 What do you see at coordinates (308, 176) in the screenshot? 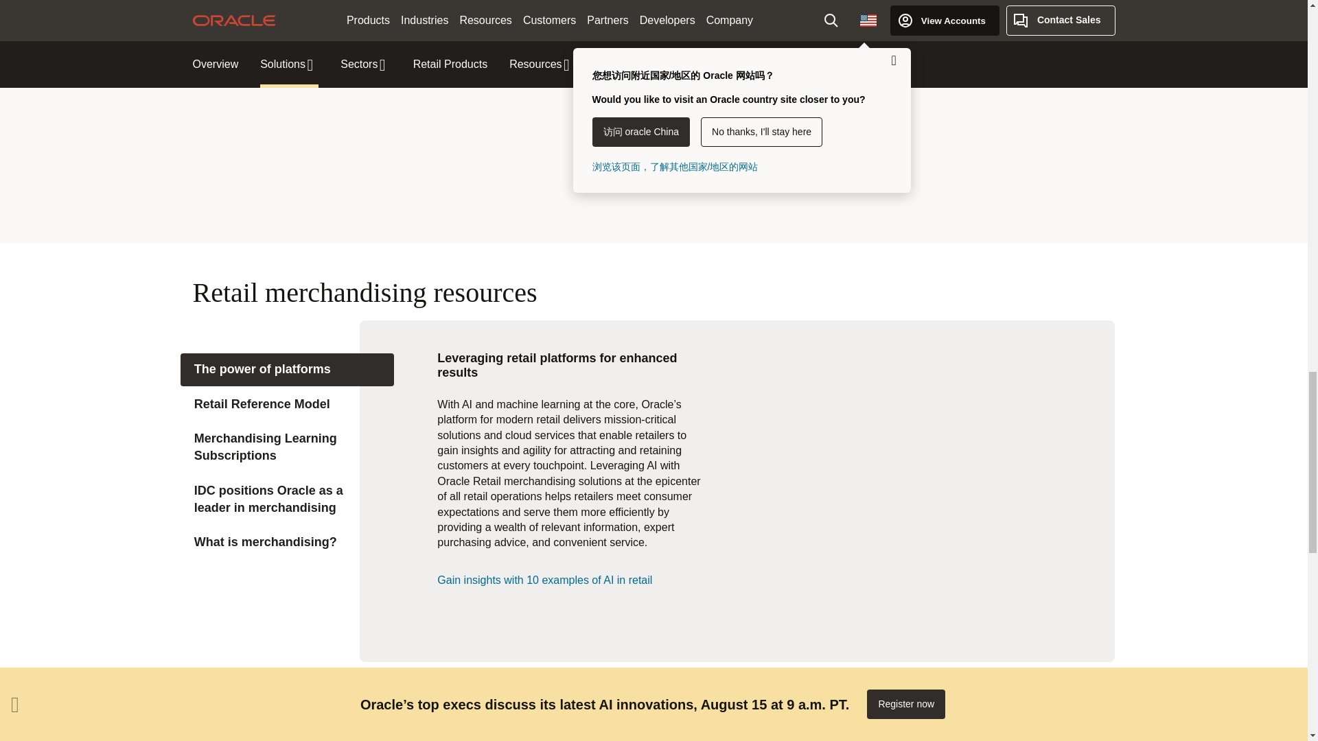
I see `Read the Mr Price story` at bounding box center [308, 176].